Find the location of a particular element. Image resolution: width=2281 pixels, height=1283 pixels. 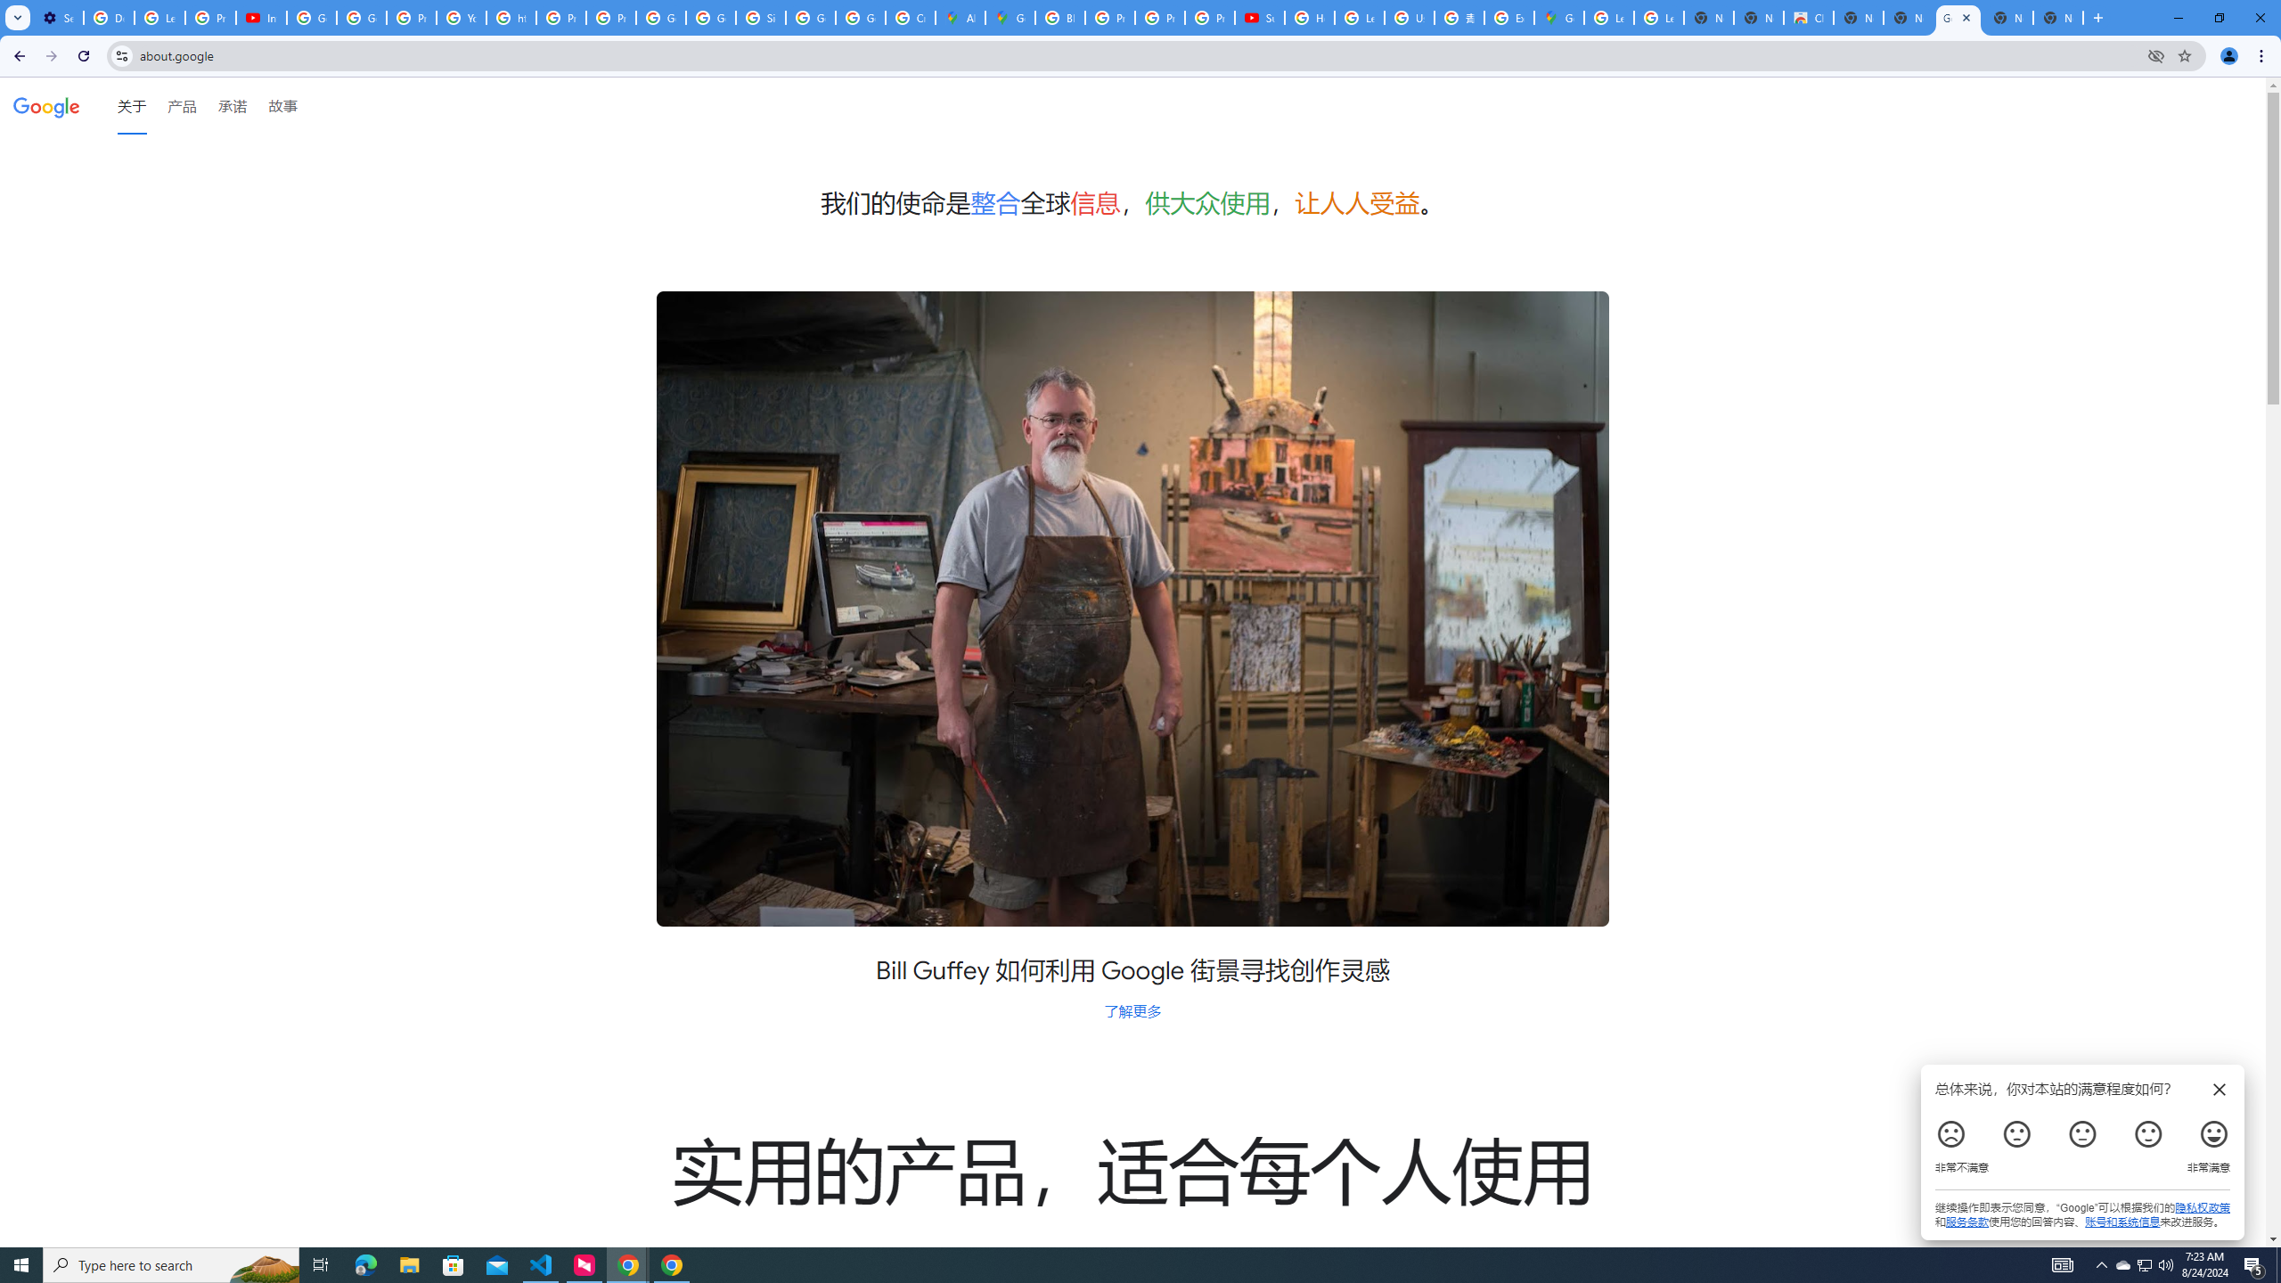

Privacy Help Center - Policies Help is located at coordinates (1159, 18).